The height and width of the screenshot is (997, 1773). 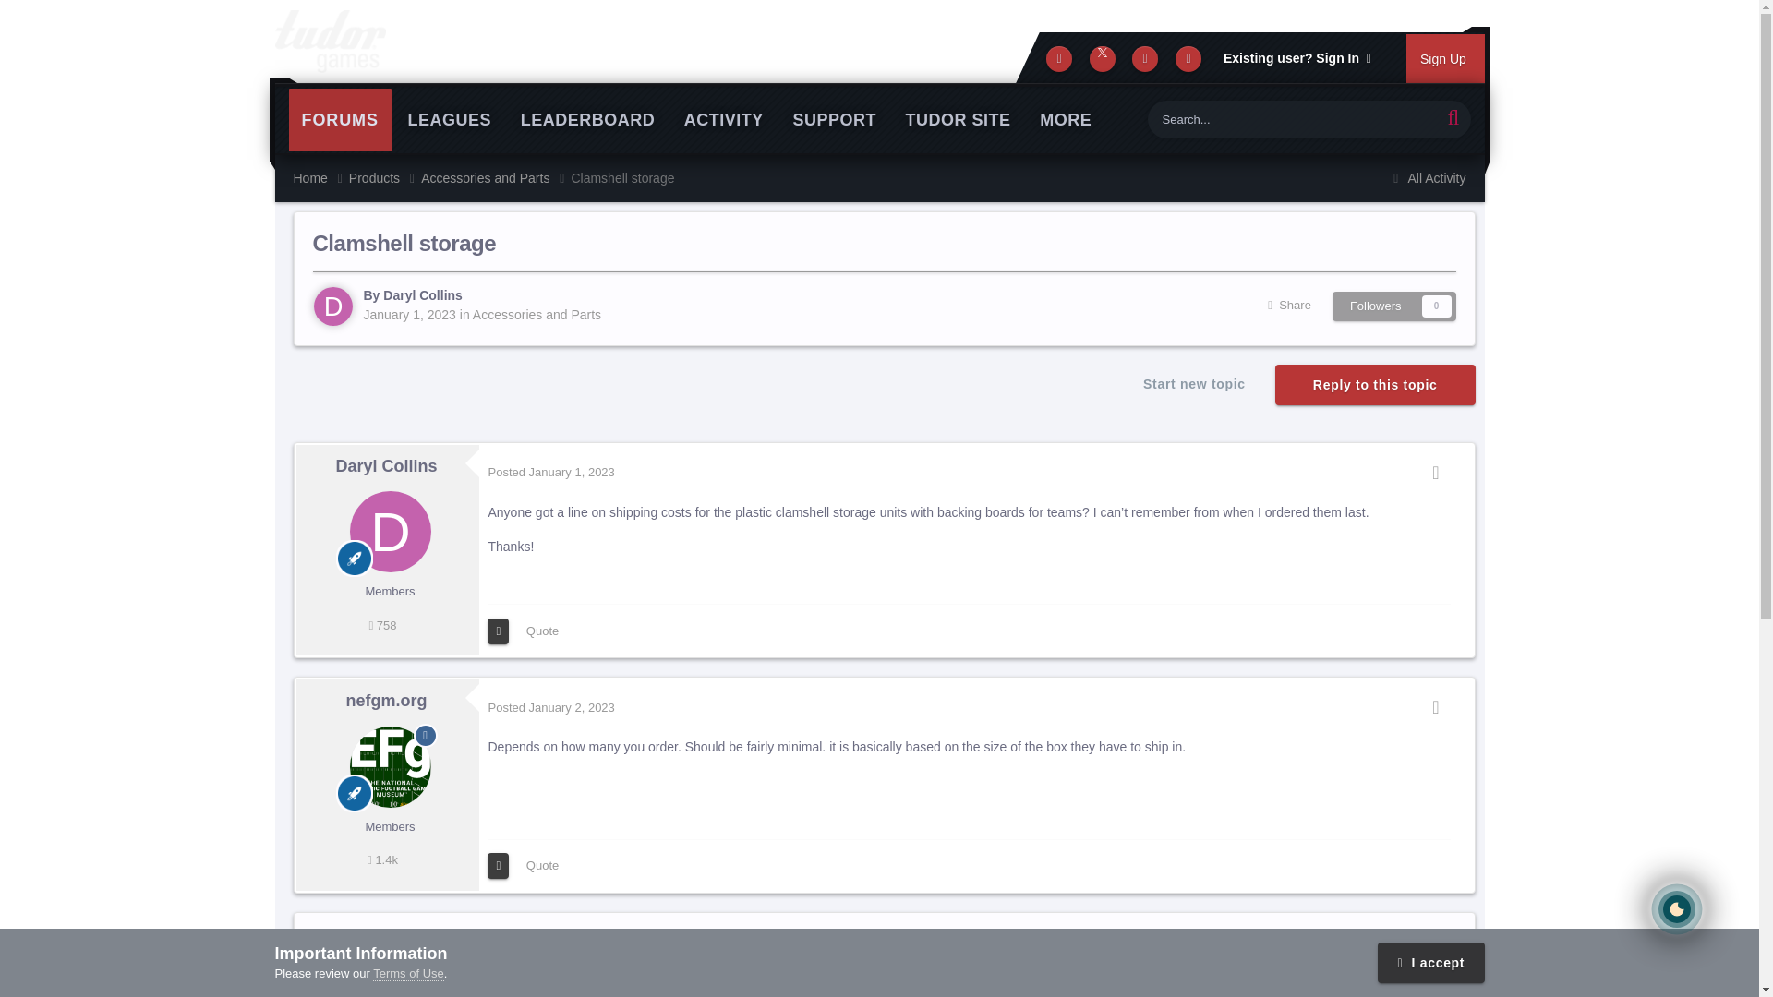 I want to click on Start a new topic in this forum, so click(x=1193, y=384).